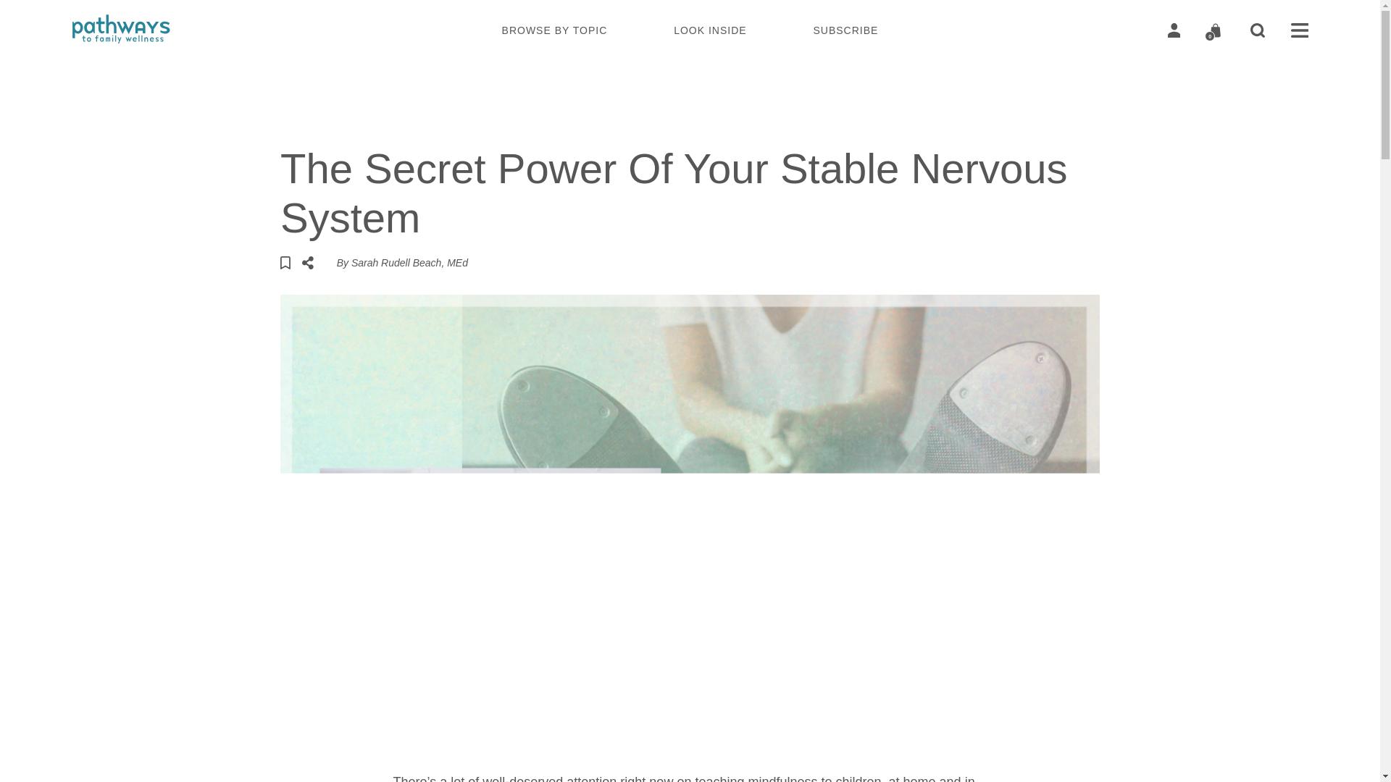  I want to click on 0, so click(1216, 30).